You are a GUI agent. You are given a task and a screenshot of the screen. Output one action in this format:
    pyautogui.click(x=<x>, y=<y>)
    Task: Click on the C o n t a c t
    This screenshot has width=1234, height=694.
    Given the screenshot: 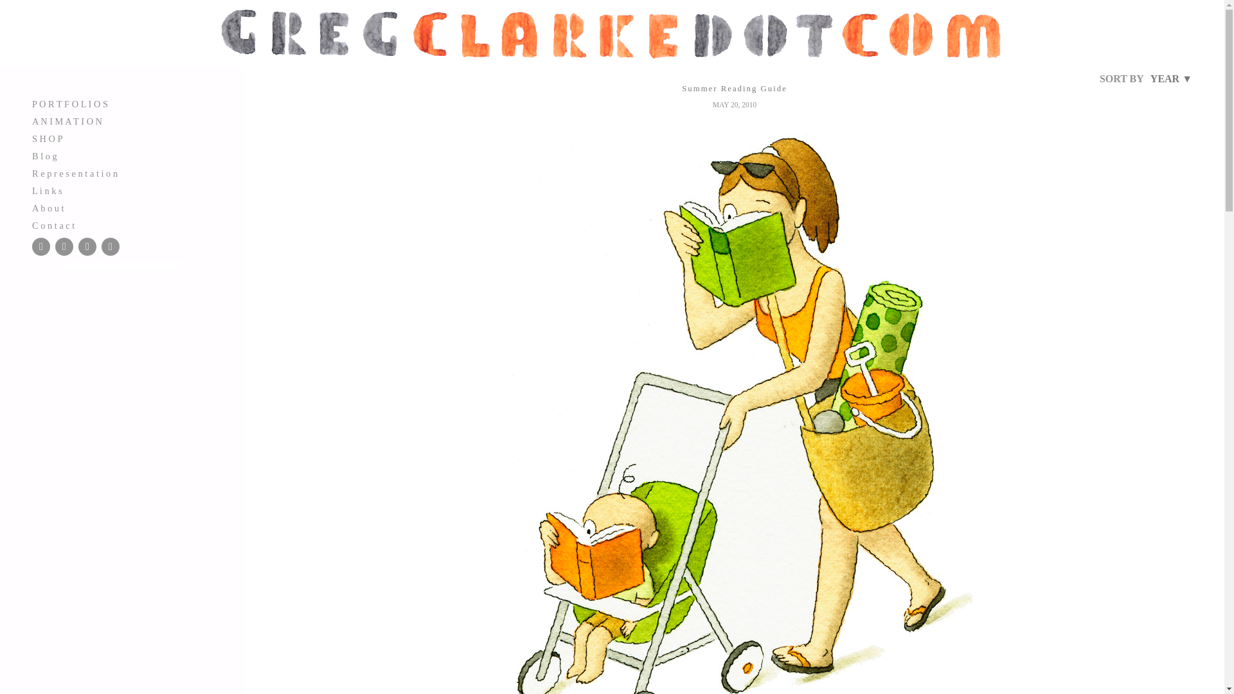 What is the action you would take?
    pyautogui.click(x=122, y=226)
    